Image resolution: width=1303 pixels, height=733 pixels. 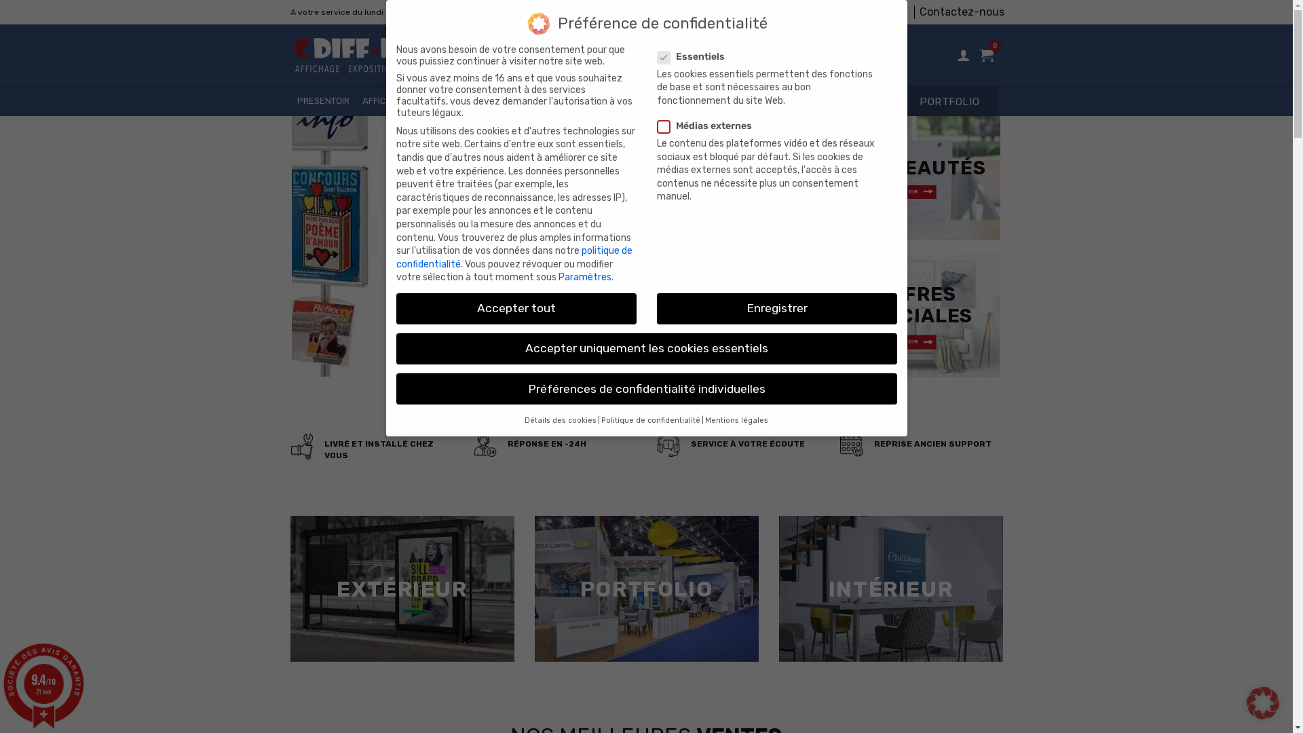 What do you see at coordinates (647, 349) in the screenshot?
I see `Accepter uniquement les cookies essentiels` at bounding box center [647, 349].